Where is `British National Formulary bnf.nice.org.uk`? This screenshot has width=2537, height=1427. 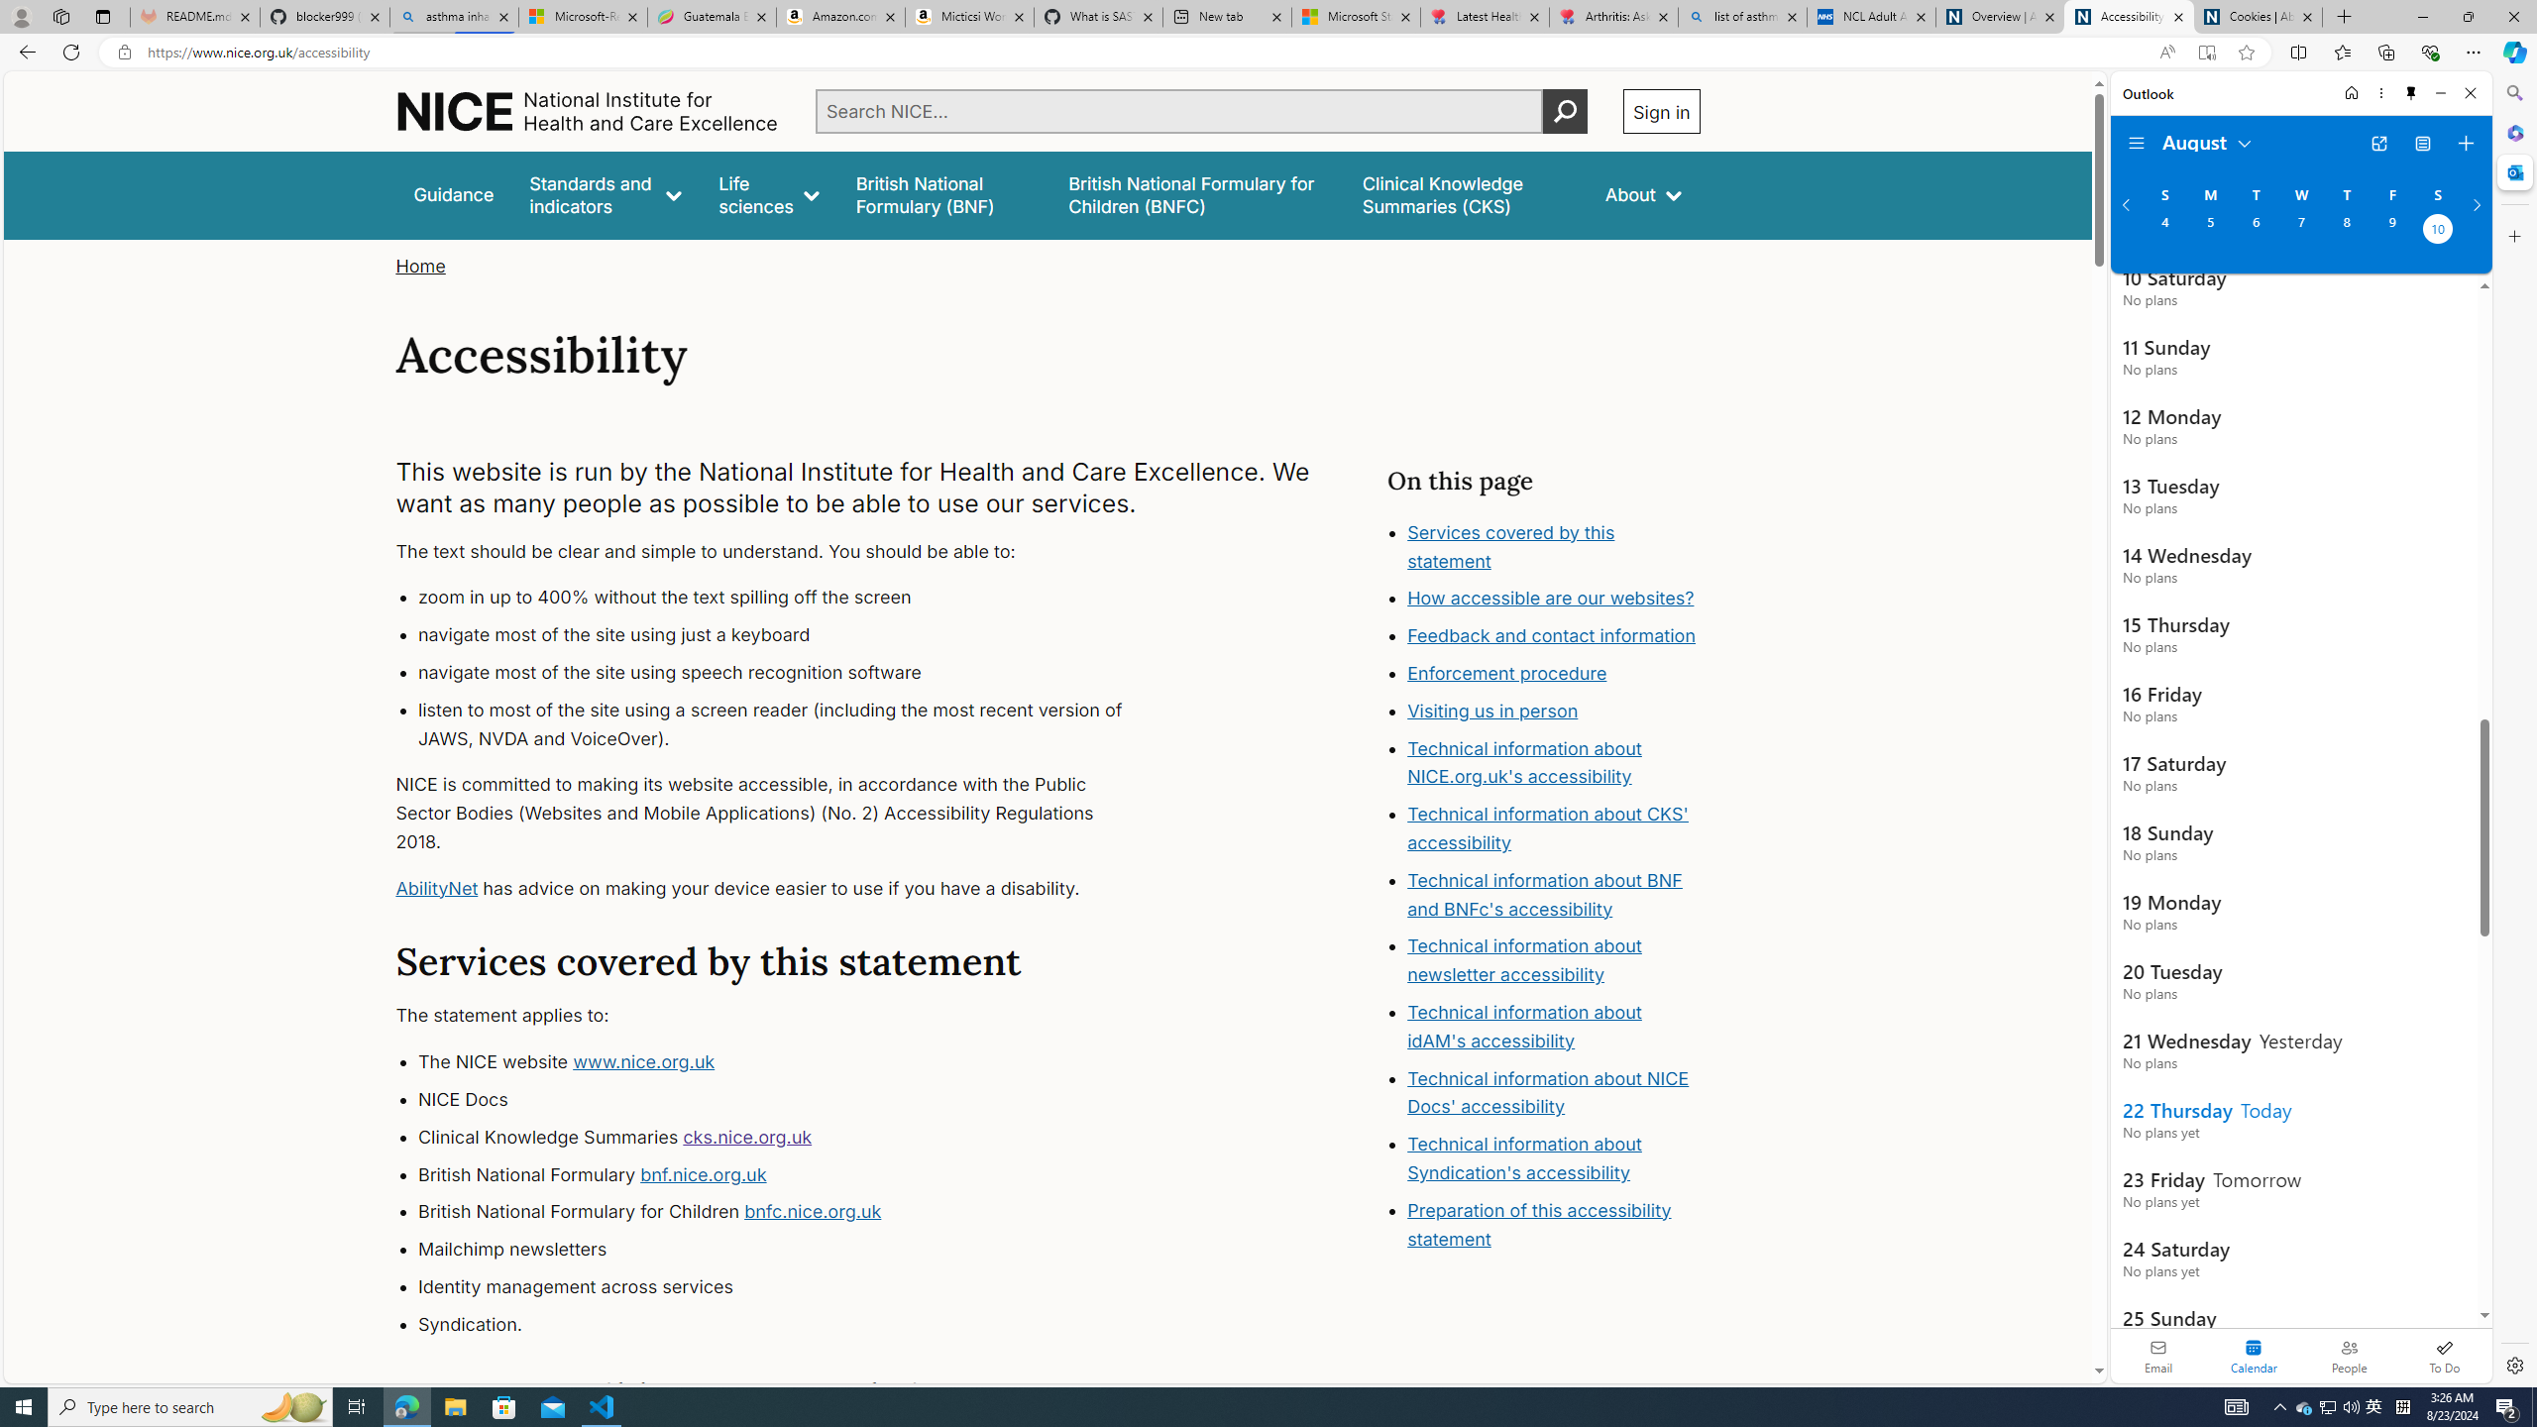
British National Formulary bnf.nice.org.uk is located at coordinates (789, 1174).